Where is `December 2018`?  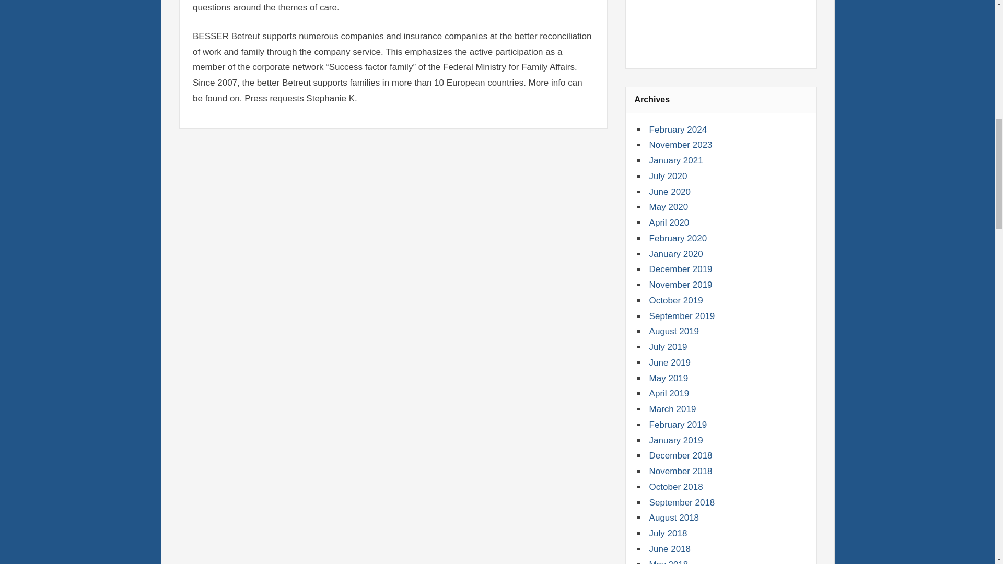 December 2018 is located at coordinates (680, 455).